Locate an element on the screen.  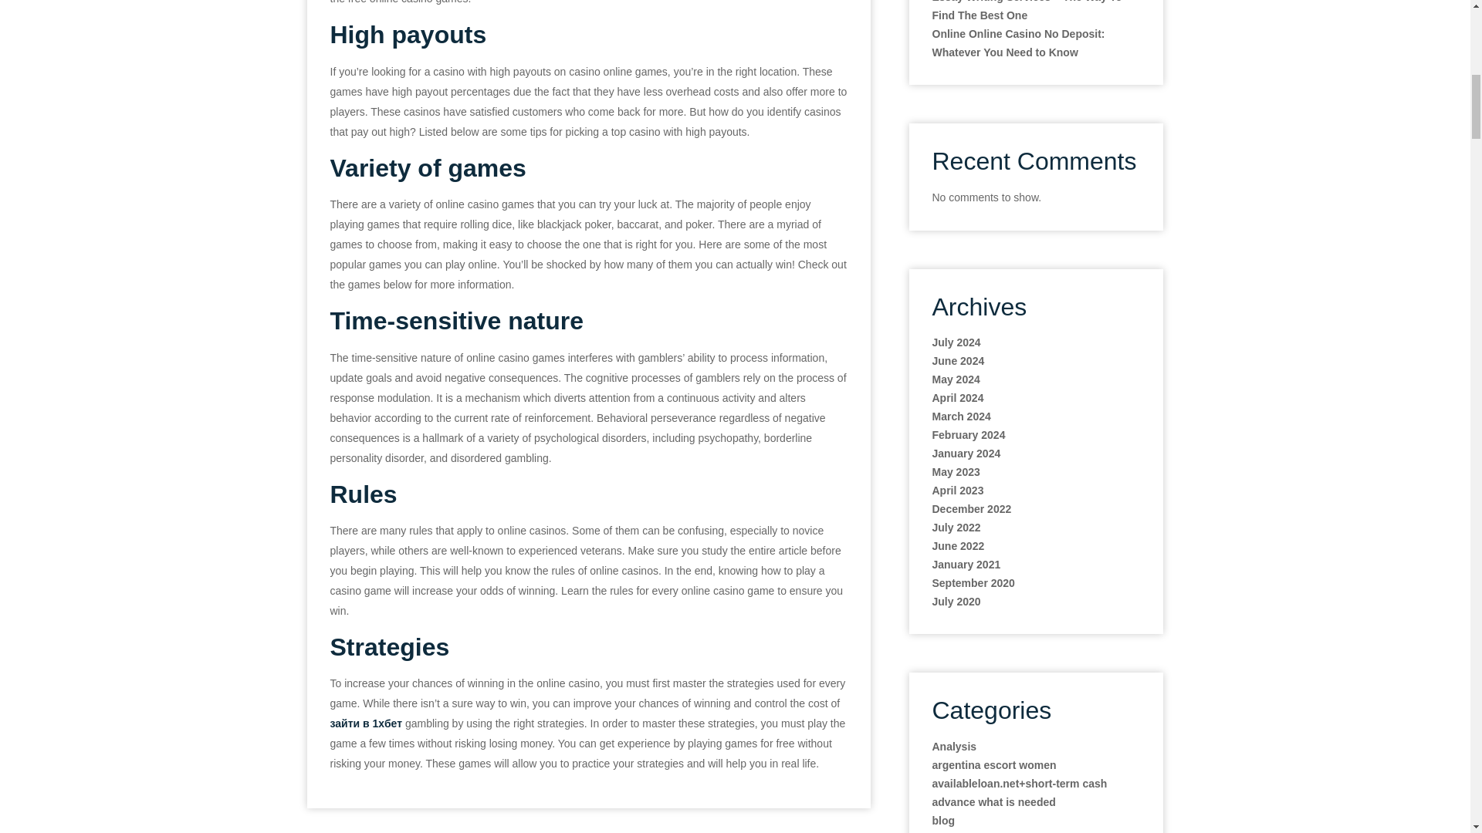
September 2020 is located at coordinates (973, 583).